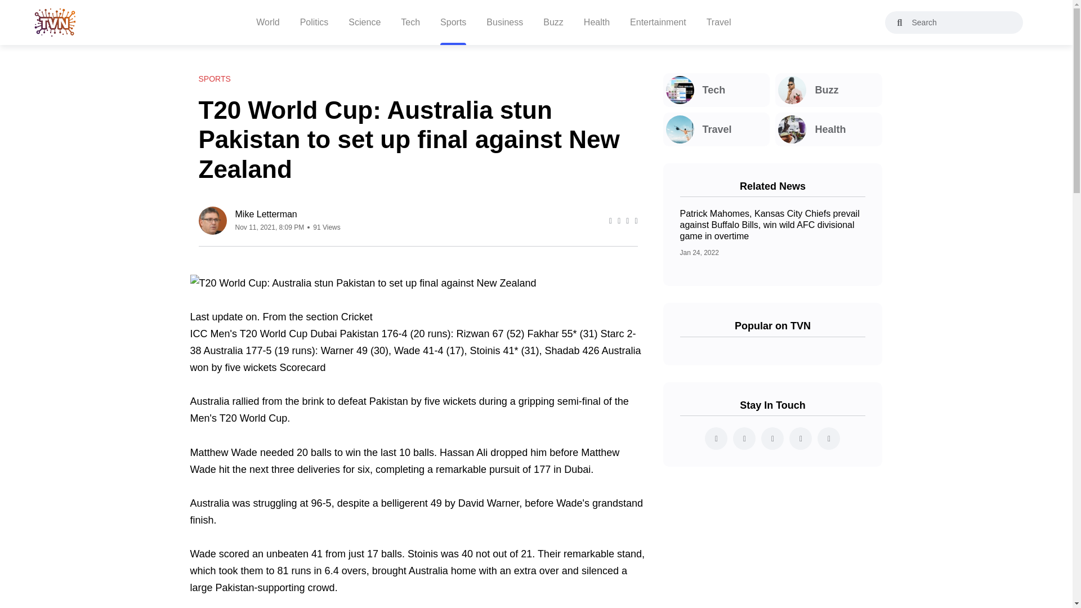 Image resolution: width=1081 pixels, height=608 pixels. I want to click on SPORTS, so click(214, 79).